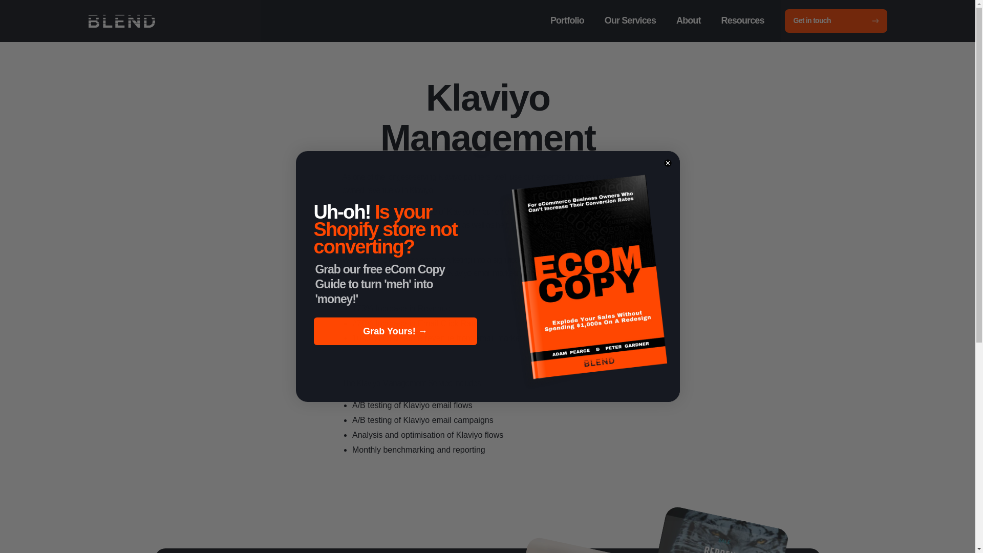 The width and height of the screenshot is (983, 553). What do you see at coordinates (630, 20) in the screenshot?
I see `Our Services` at bounding box center [630, 20].